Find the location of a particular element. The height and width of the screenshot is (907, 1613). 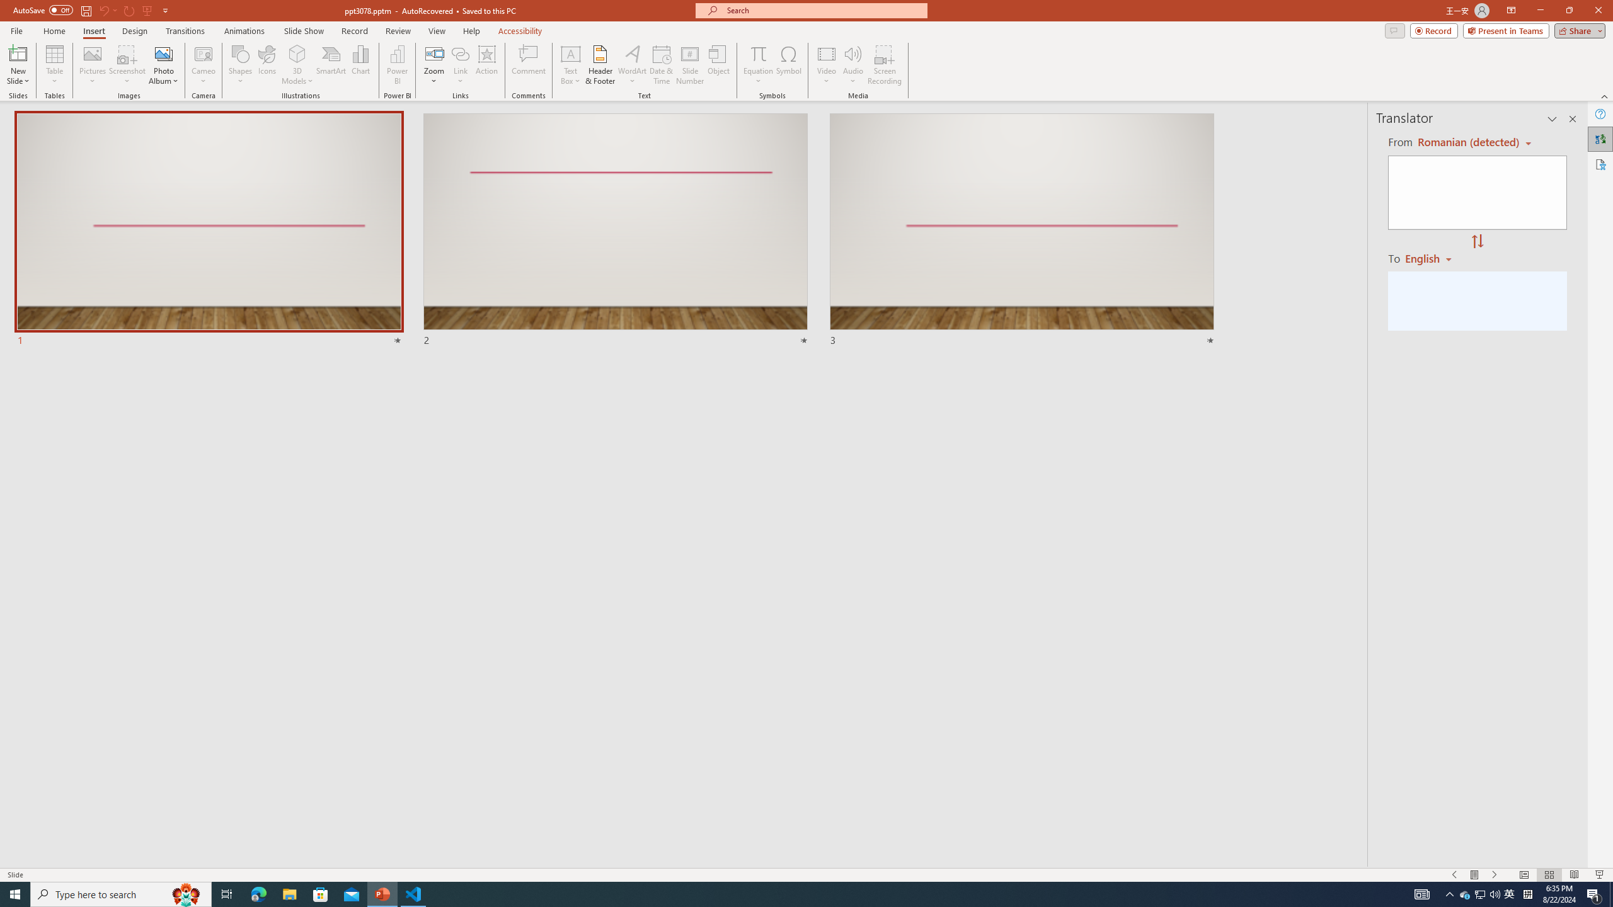

Slide Show Next On is located at coordinates (1495, 875).